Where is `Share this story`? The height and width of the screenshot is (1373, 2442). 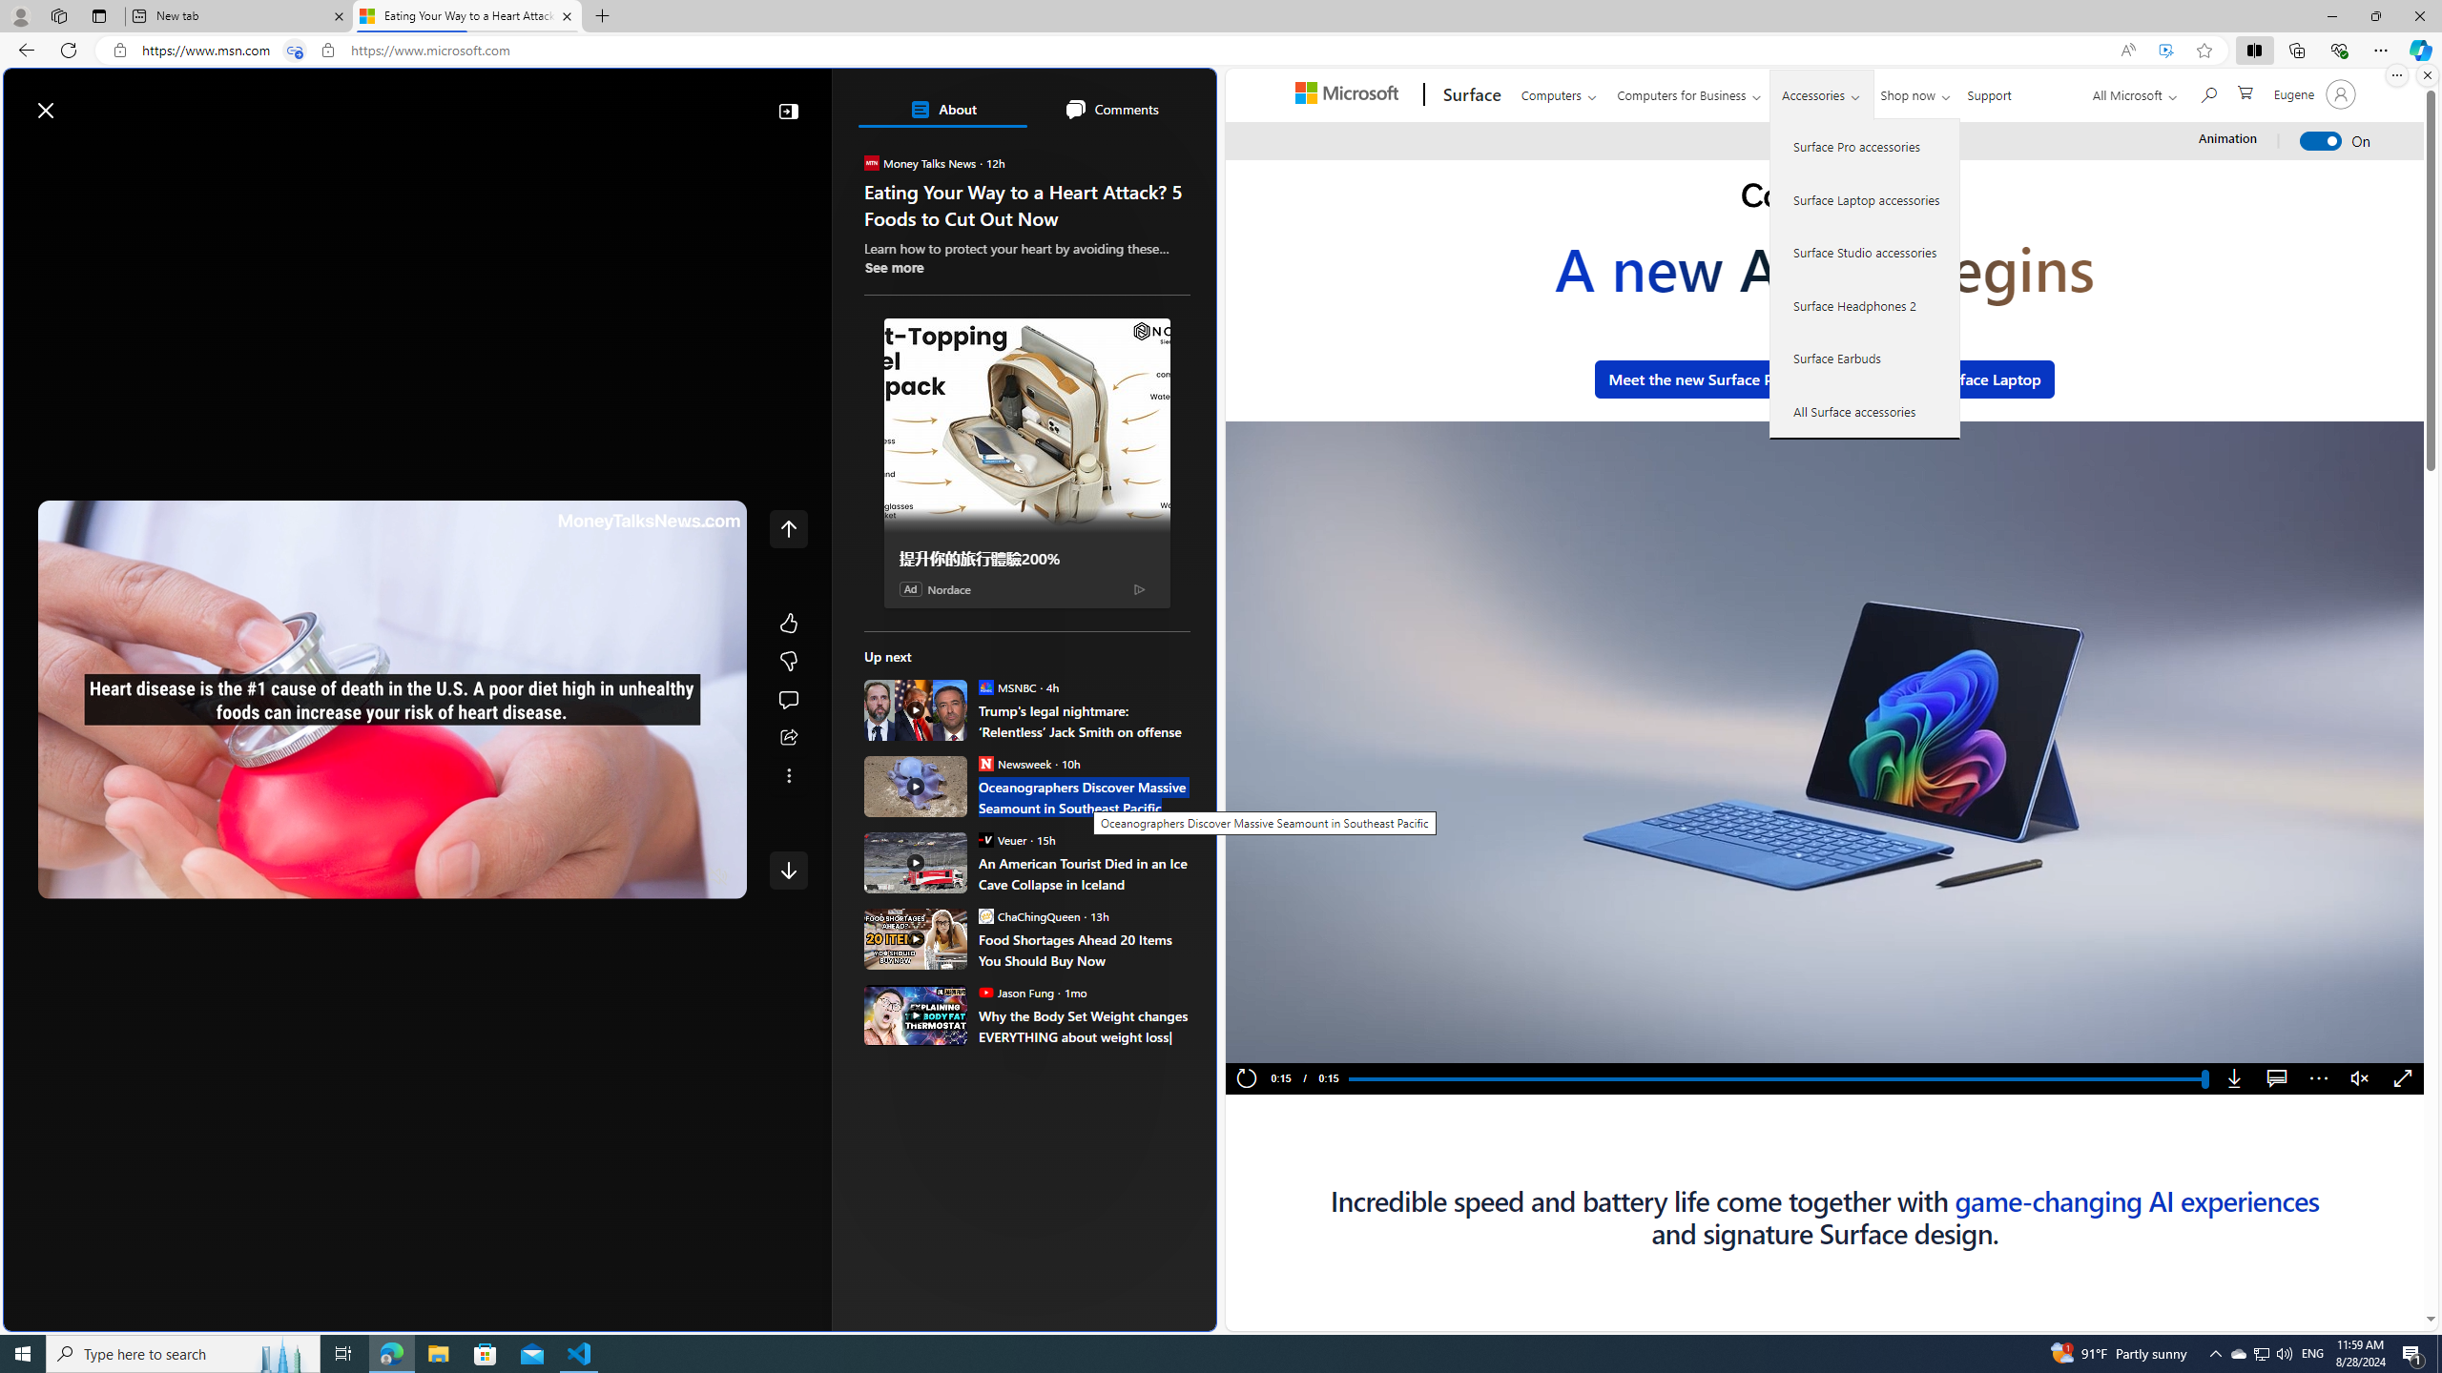
Share this story is located at coordinates (788, 738).